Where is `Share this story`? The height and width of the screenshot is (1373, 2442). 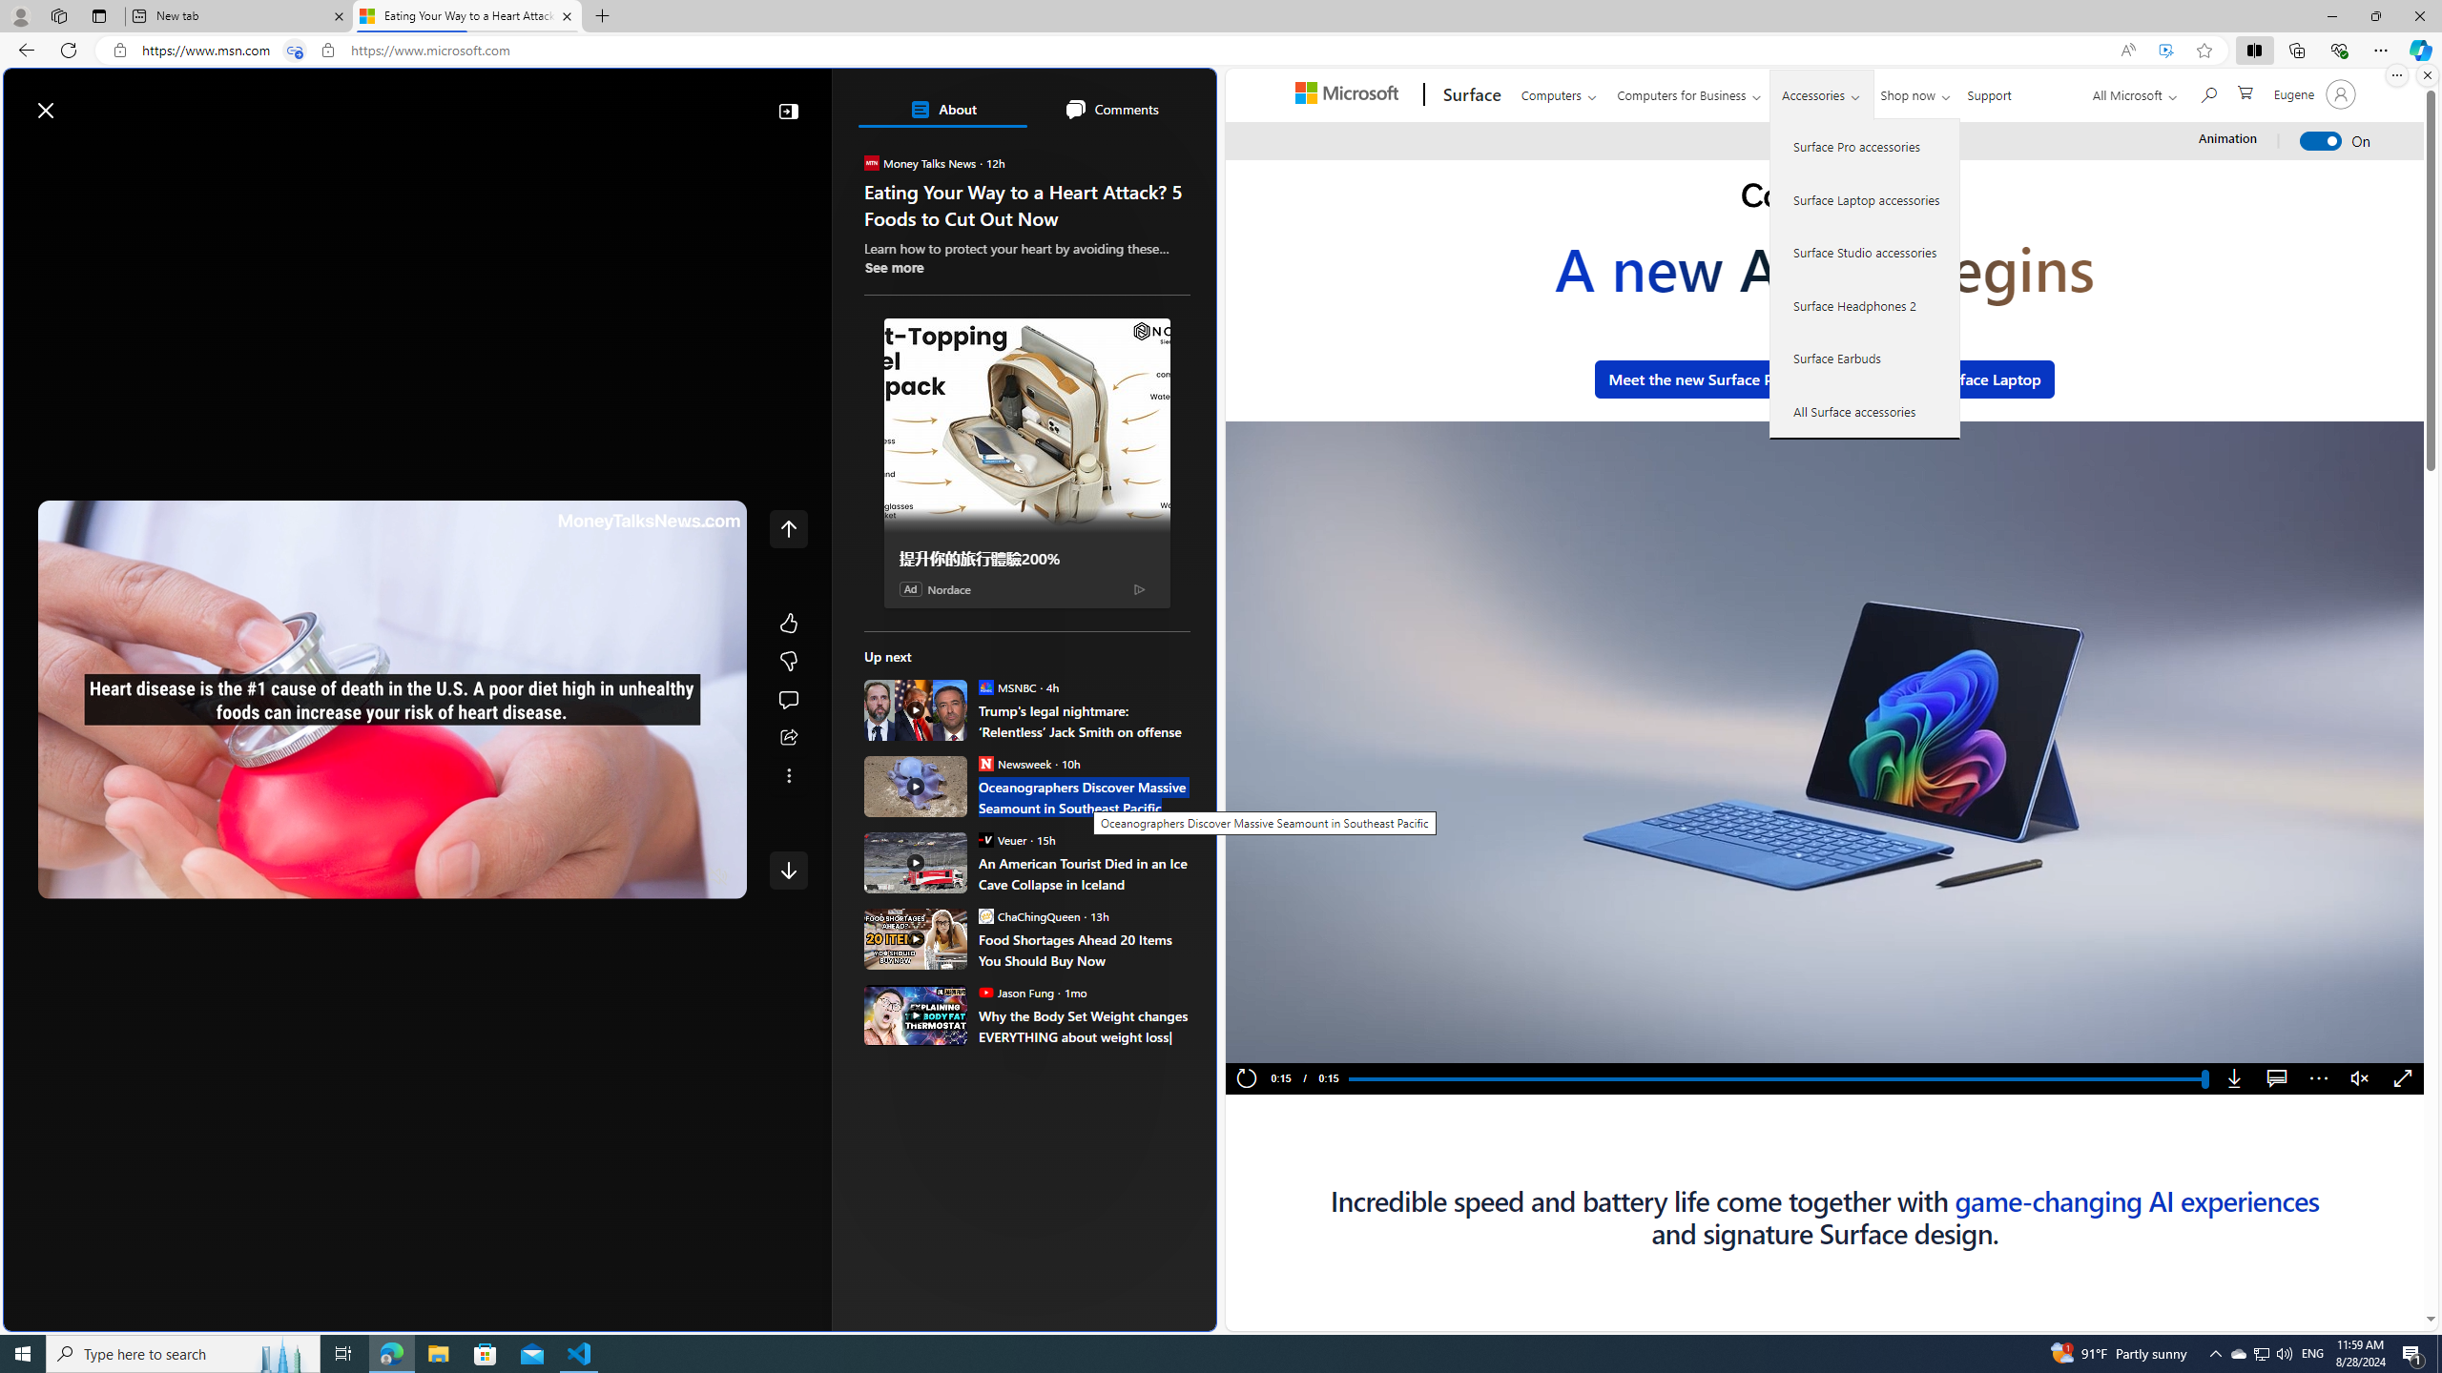
Share this story is located at coordinates (788, 738).